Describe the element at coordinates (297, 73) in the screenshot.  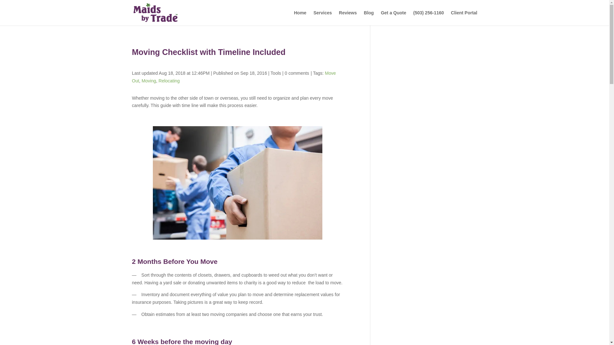
I see `0 comments` at that location.